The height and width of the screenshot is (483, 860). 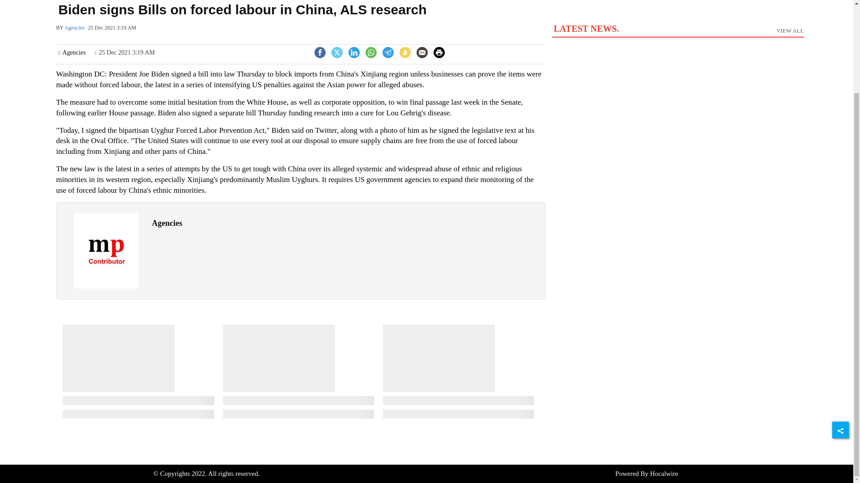 I want to click on linkedin, so click(x=354, y=53).